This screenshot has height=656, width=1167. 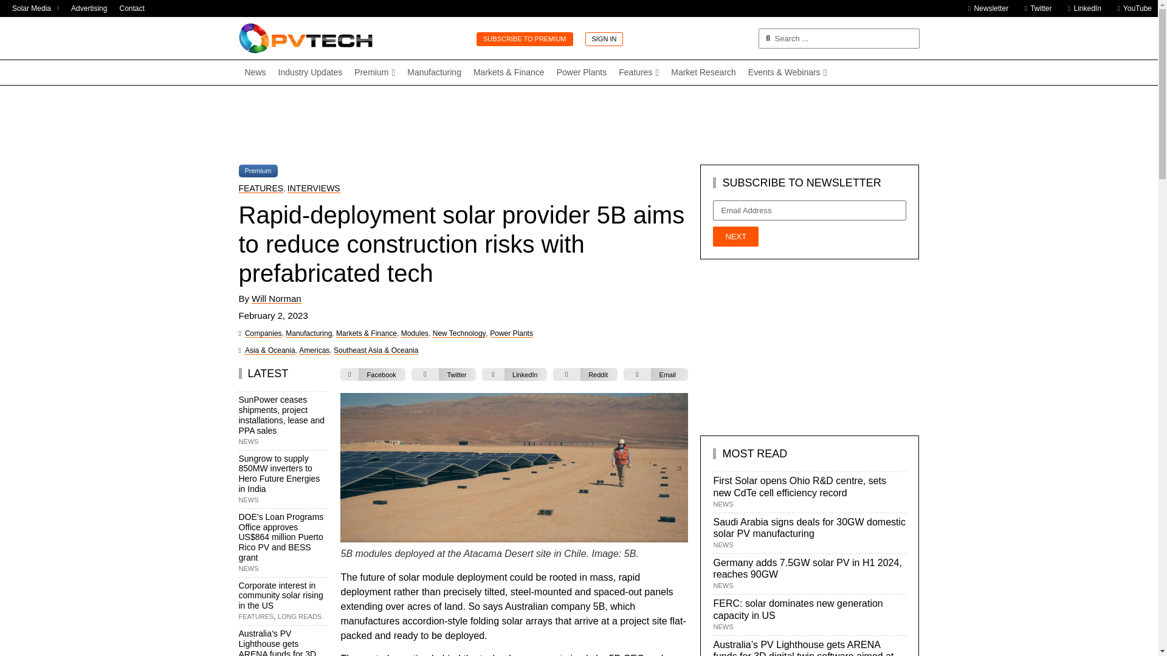 I want to click on Solar Media, so click(x=35, y=9).